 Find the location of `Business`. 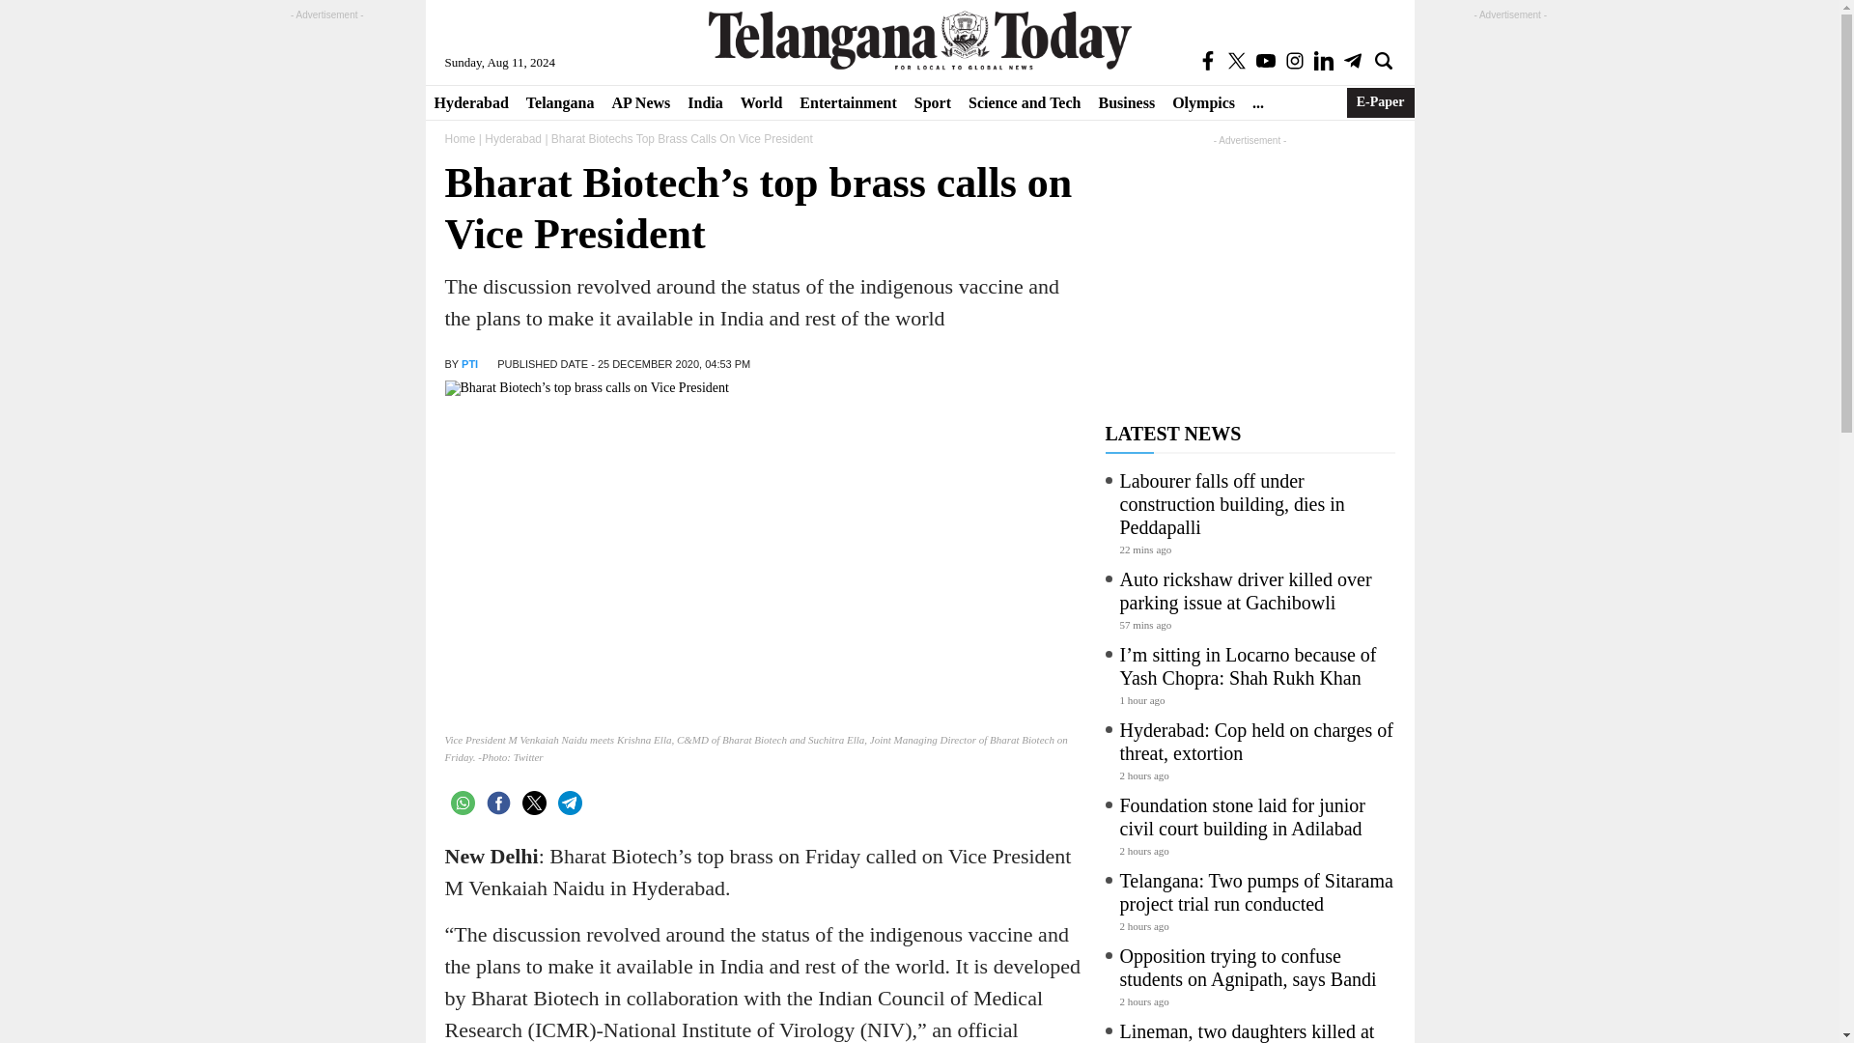

Business is located at coordinates (1126, 102).